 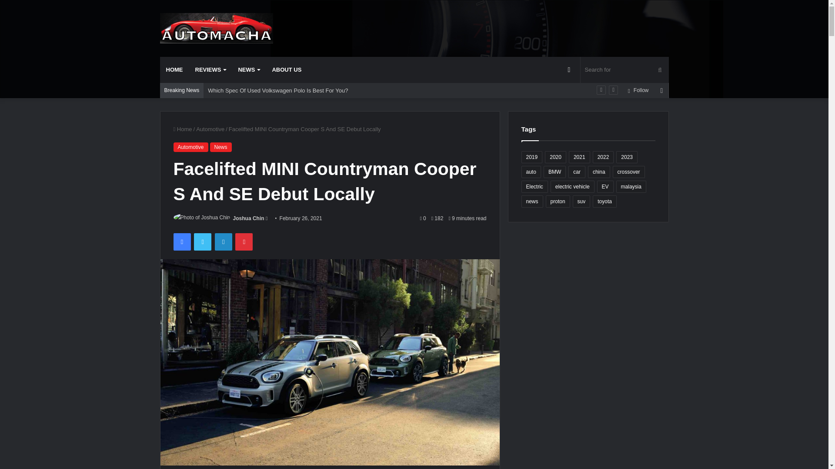 What do you see at coordinates (190, 147) in the screenshot?
I see `Automotive` at bounding box center [190, 147].